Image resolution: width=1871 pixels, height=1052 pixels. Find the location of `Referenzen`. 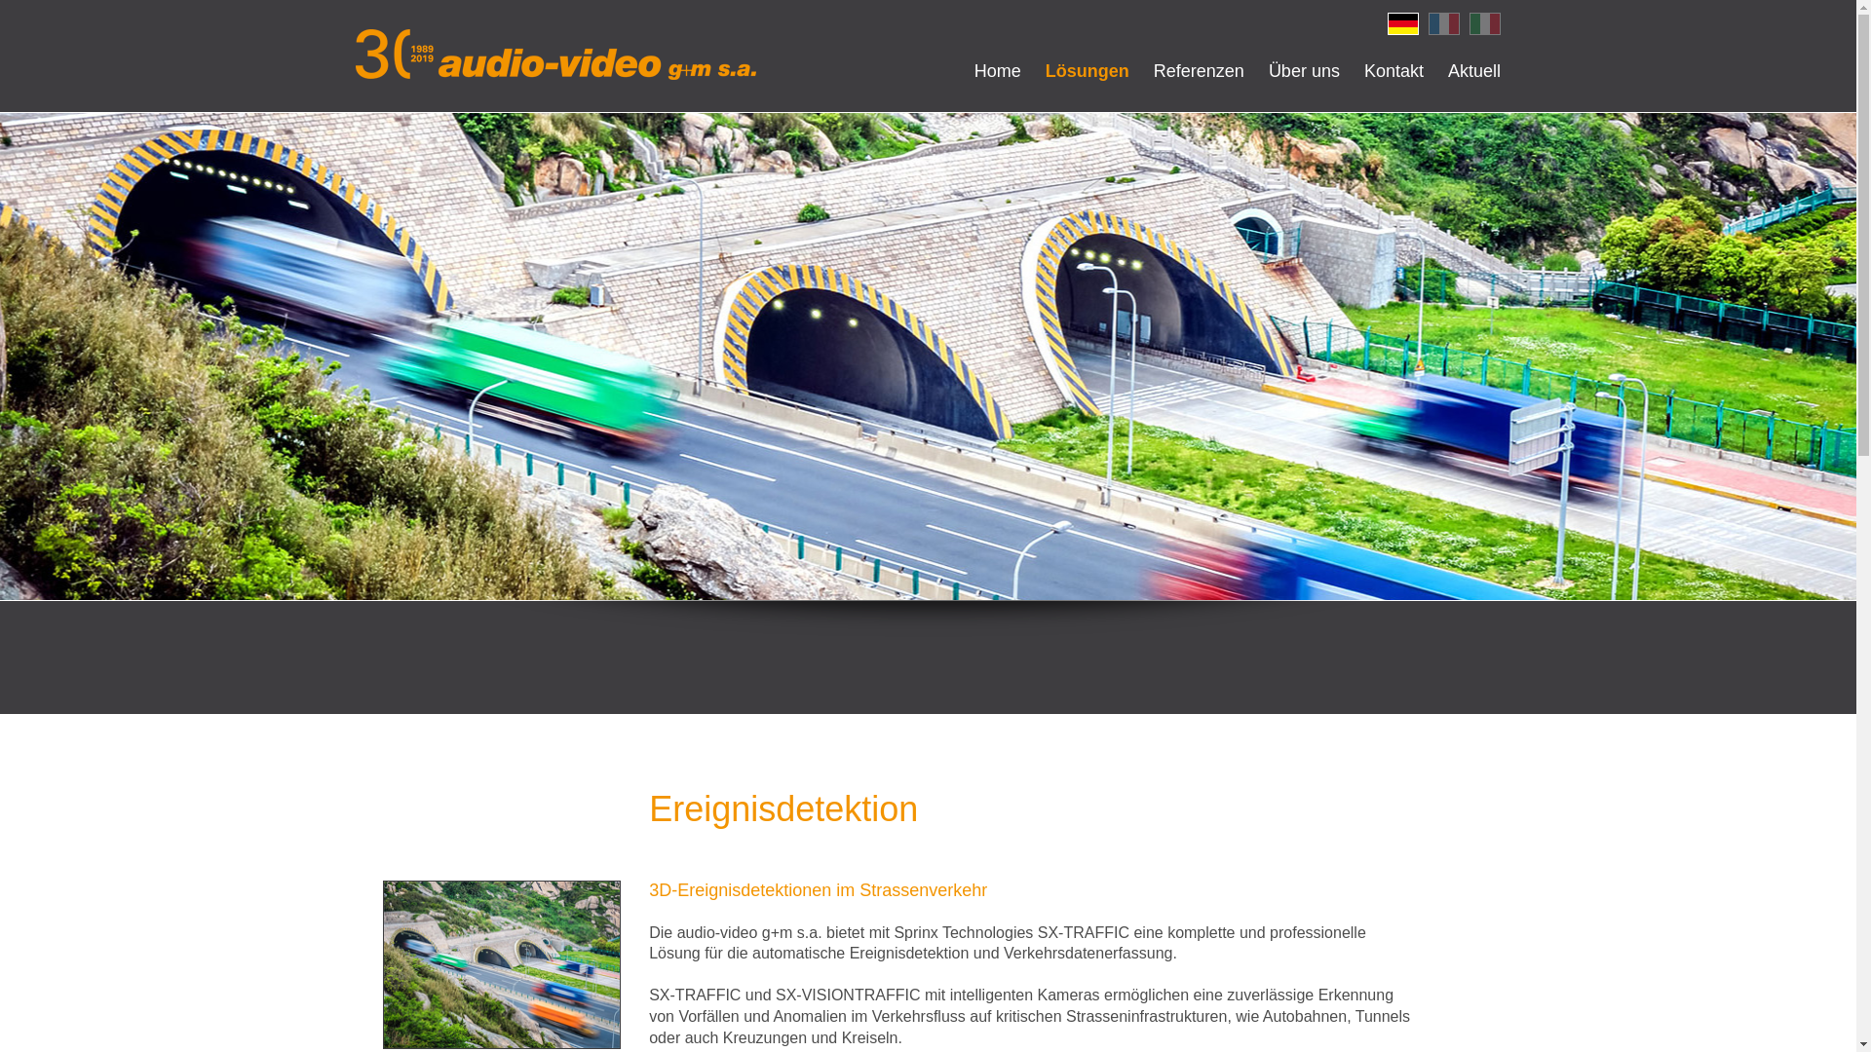

Referenzen is located at coordinates (1199, 72).